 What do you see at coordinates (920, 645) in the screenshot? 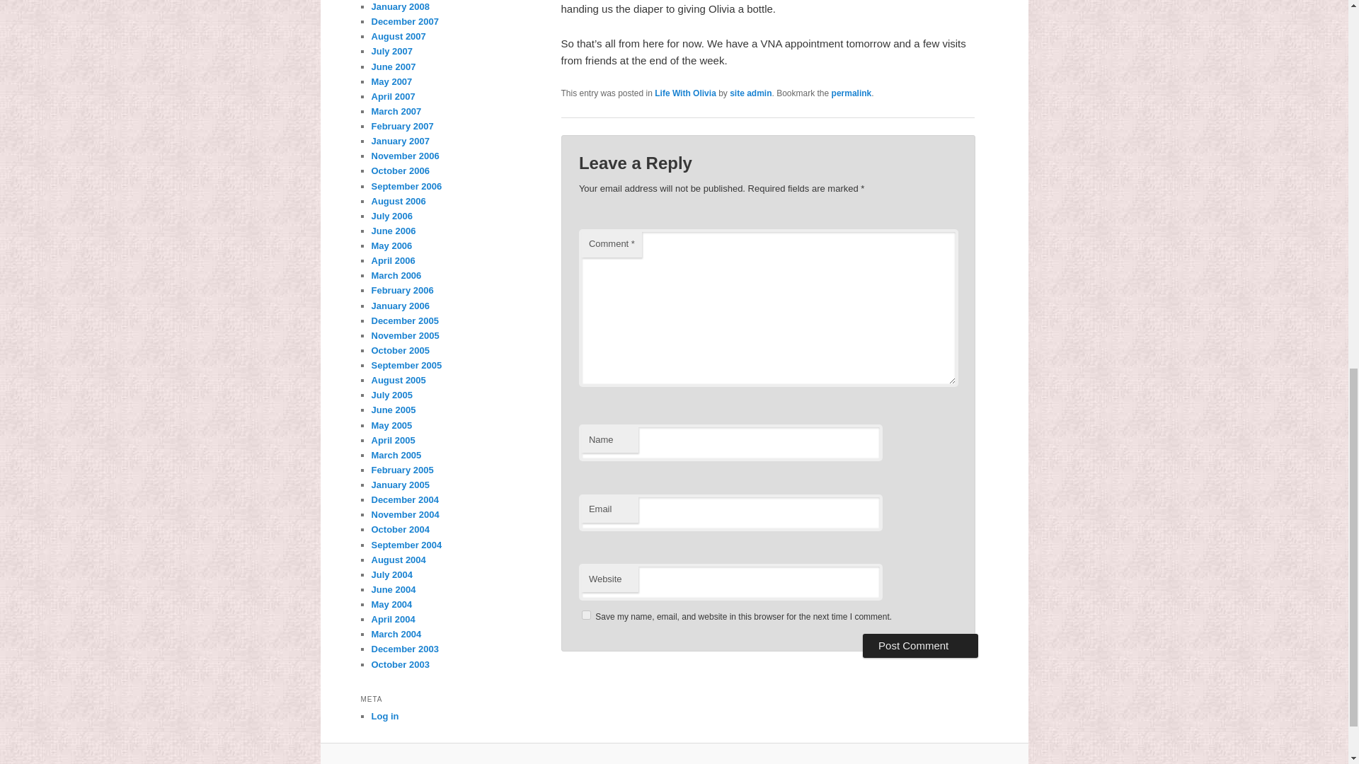
I see `Post Comment` at bounding box center [920, 645].